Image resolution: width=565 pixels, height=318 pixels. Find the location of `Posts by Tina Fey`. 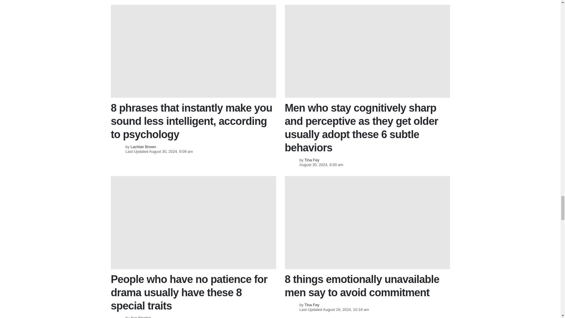

Posts by Tina Fey is located at coordinates (312, 160).